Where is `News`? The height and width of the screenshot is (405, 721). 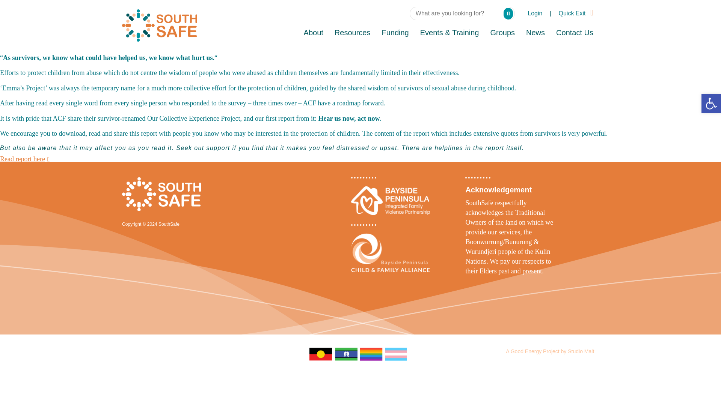 News is located at coordinates (535, 33).